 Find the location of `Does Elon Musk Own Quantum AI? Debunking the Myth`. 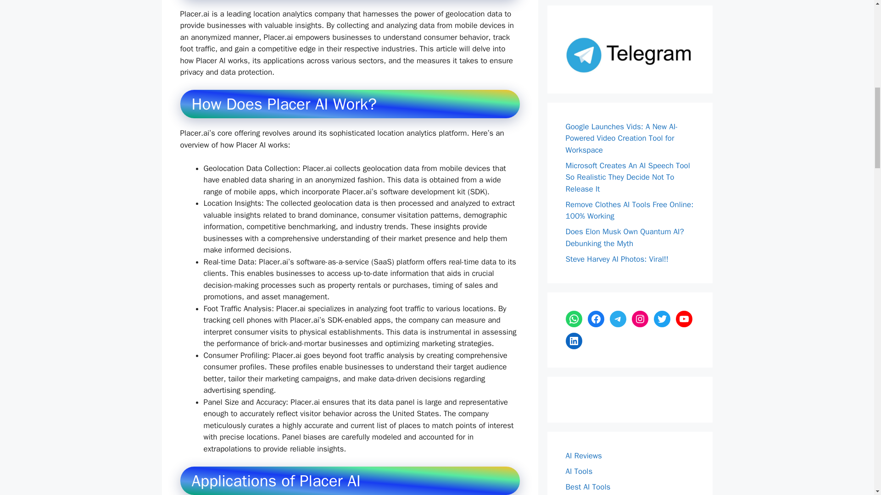

Does Elon Musk Own Quantum AI? Debunking the Myth is located at coordinates (624, 237).